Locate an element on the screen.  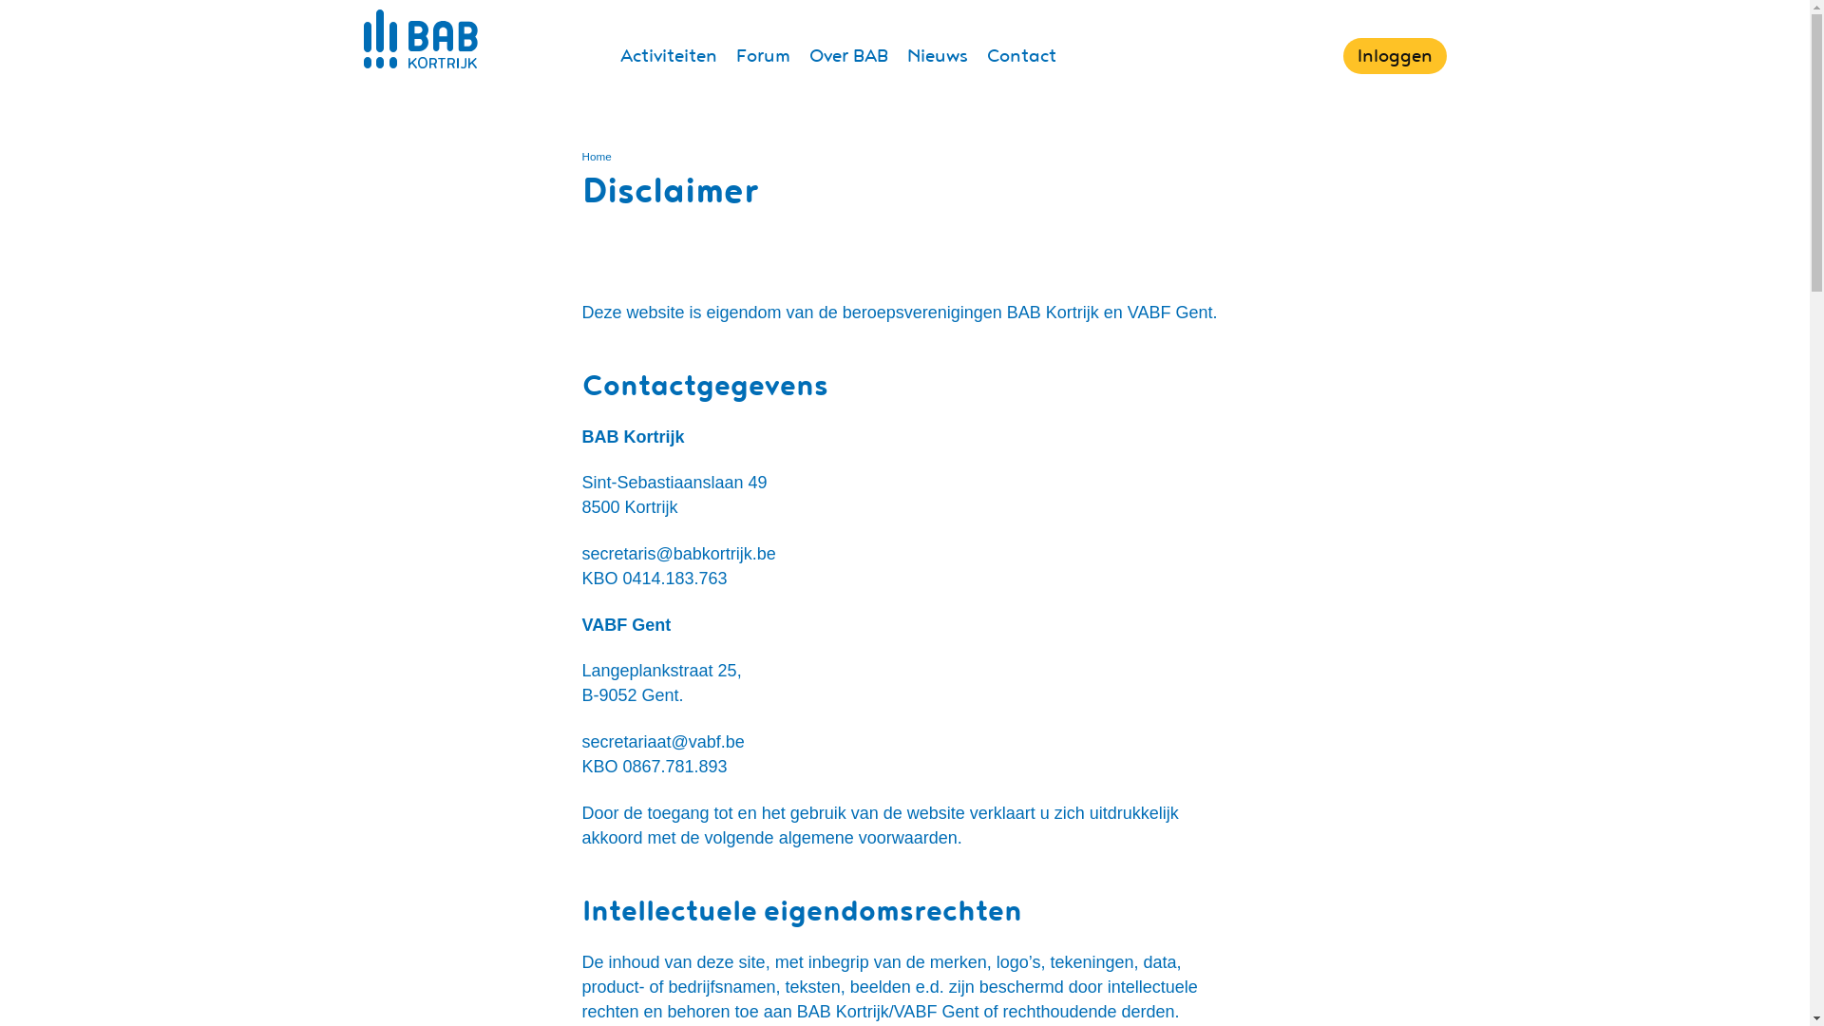
Inloggen is located at coordinates (1395, 55).